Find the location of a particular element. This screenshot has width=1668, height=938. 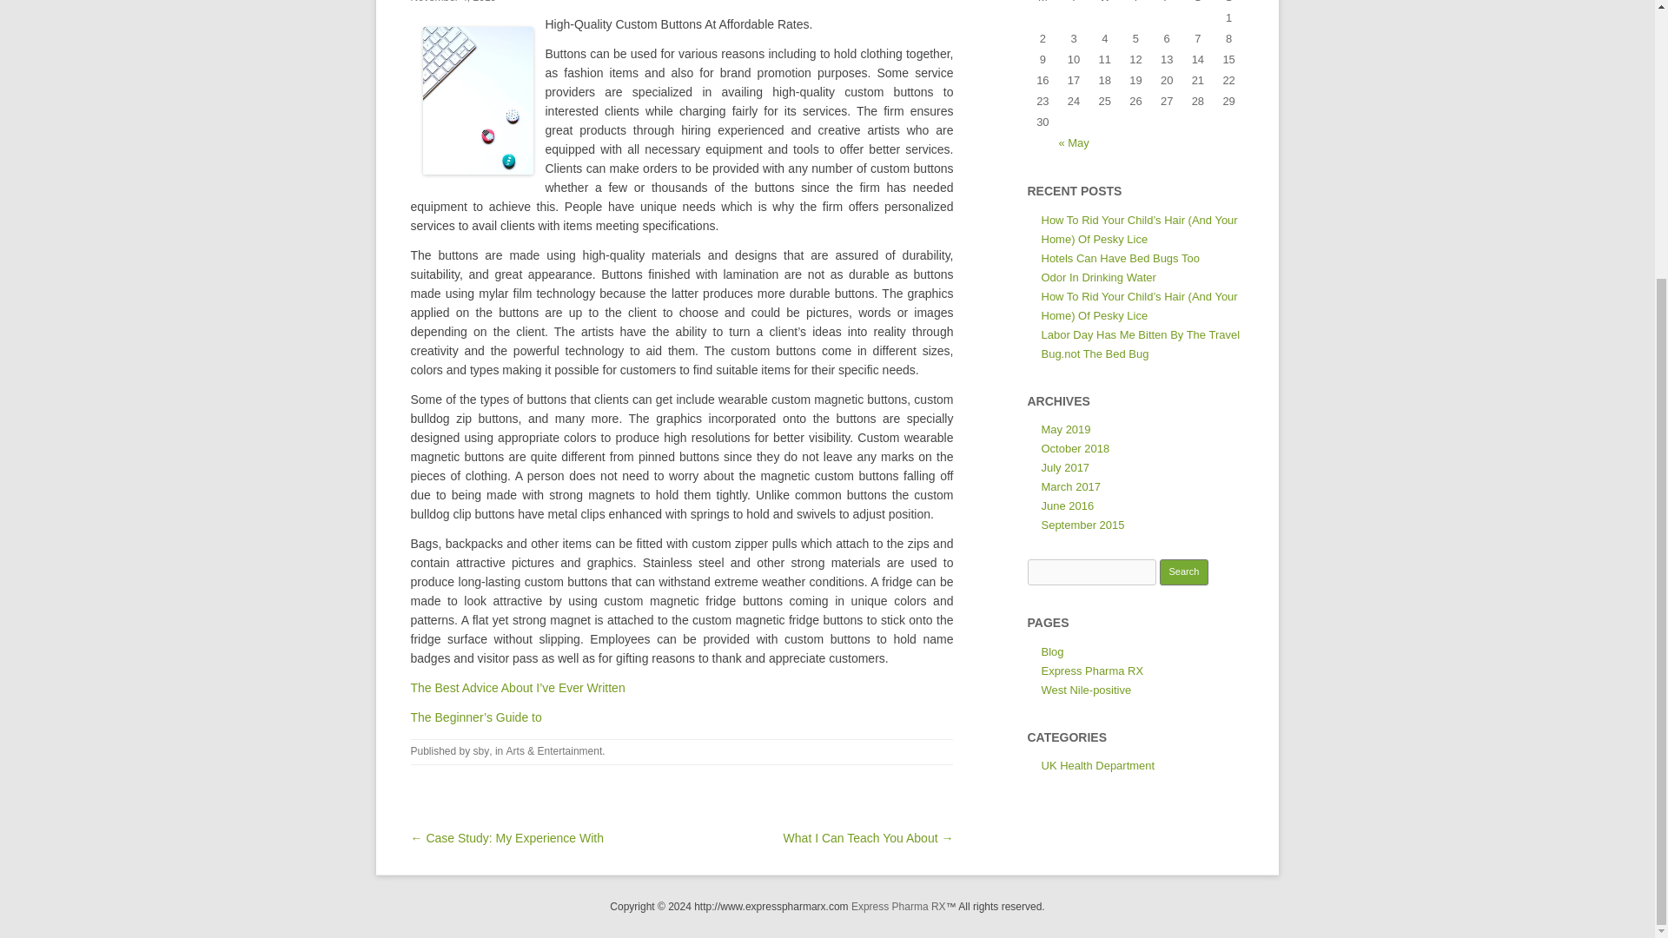

November 4, 2019 is located at coordinates (453, 2).